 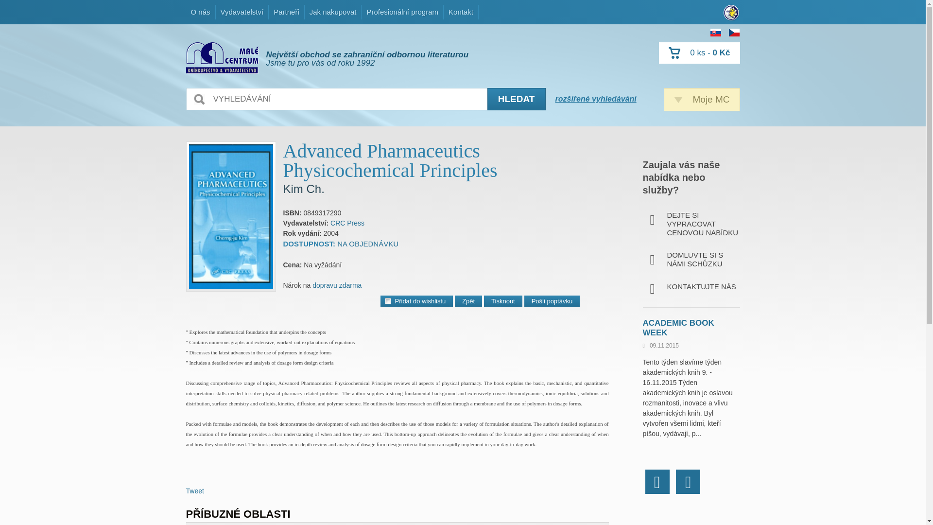 What do you see at coordinates (516, 99) in the screenshot?
I see `Hledat` at bounding box center [516, 99].